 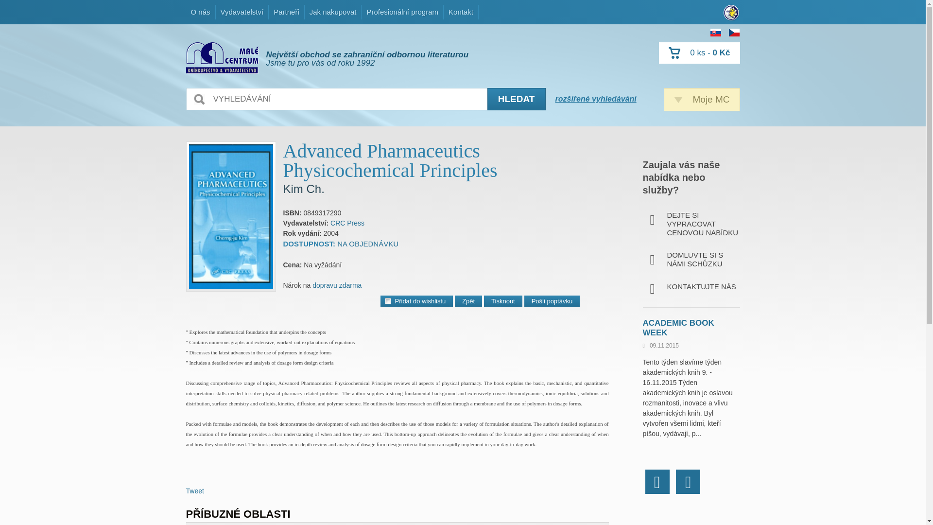 What do you see at coordinates (516, 99) in the screenshot?
I see `Hledat` at bounding box center [516, 99].